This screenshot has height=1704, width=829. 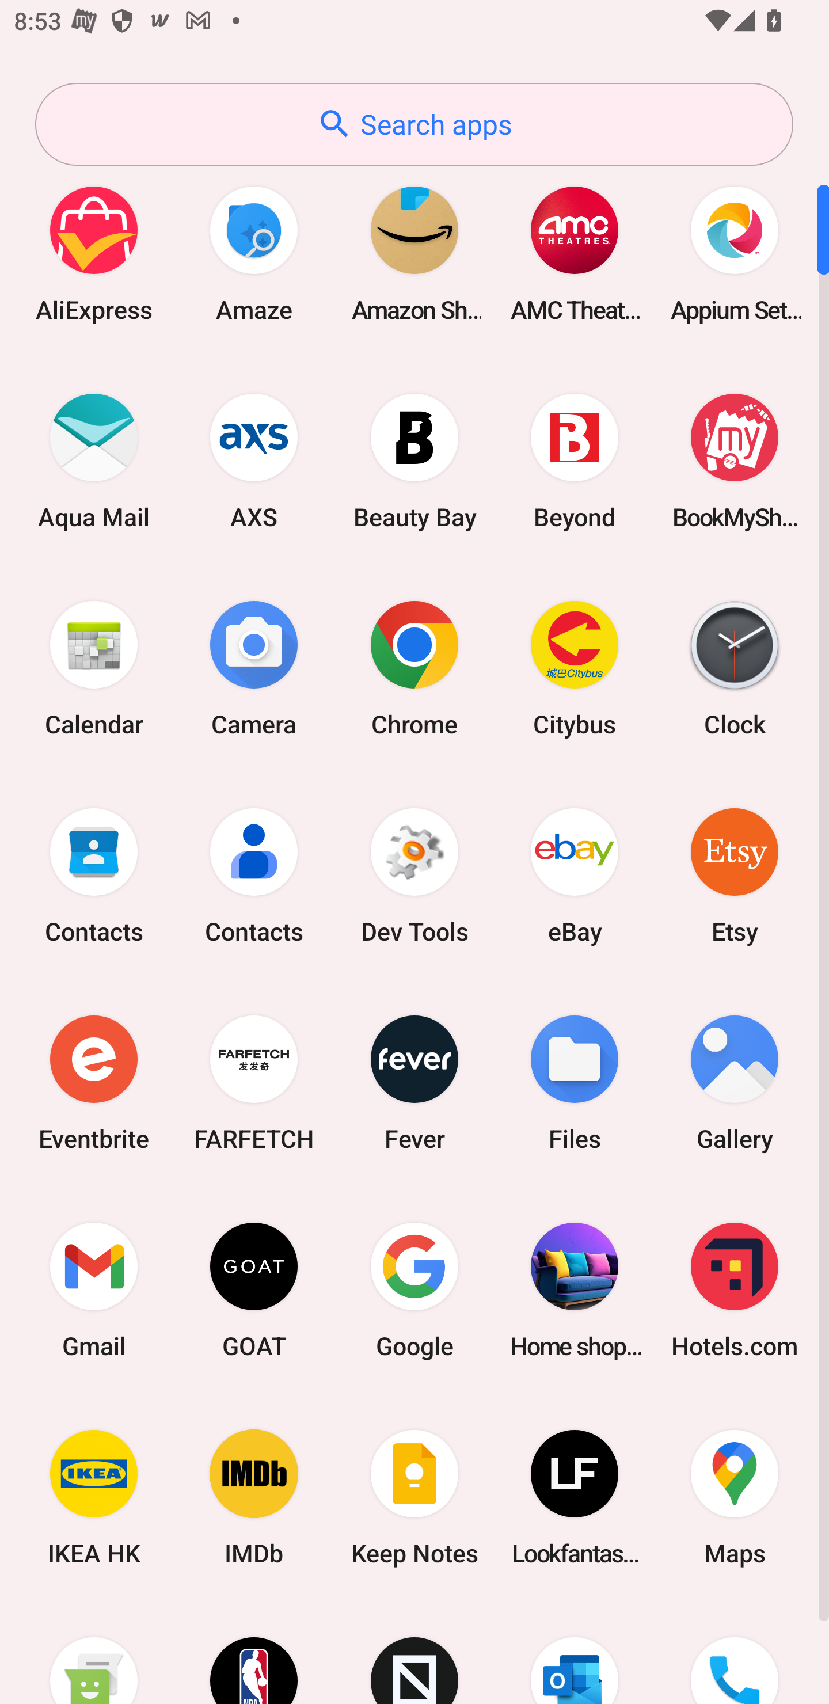 I want to click on Etsy, so click(x=735, y=875).